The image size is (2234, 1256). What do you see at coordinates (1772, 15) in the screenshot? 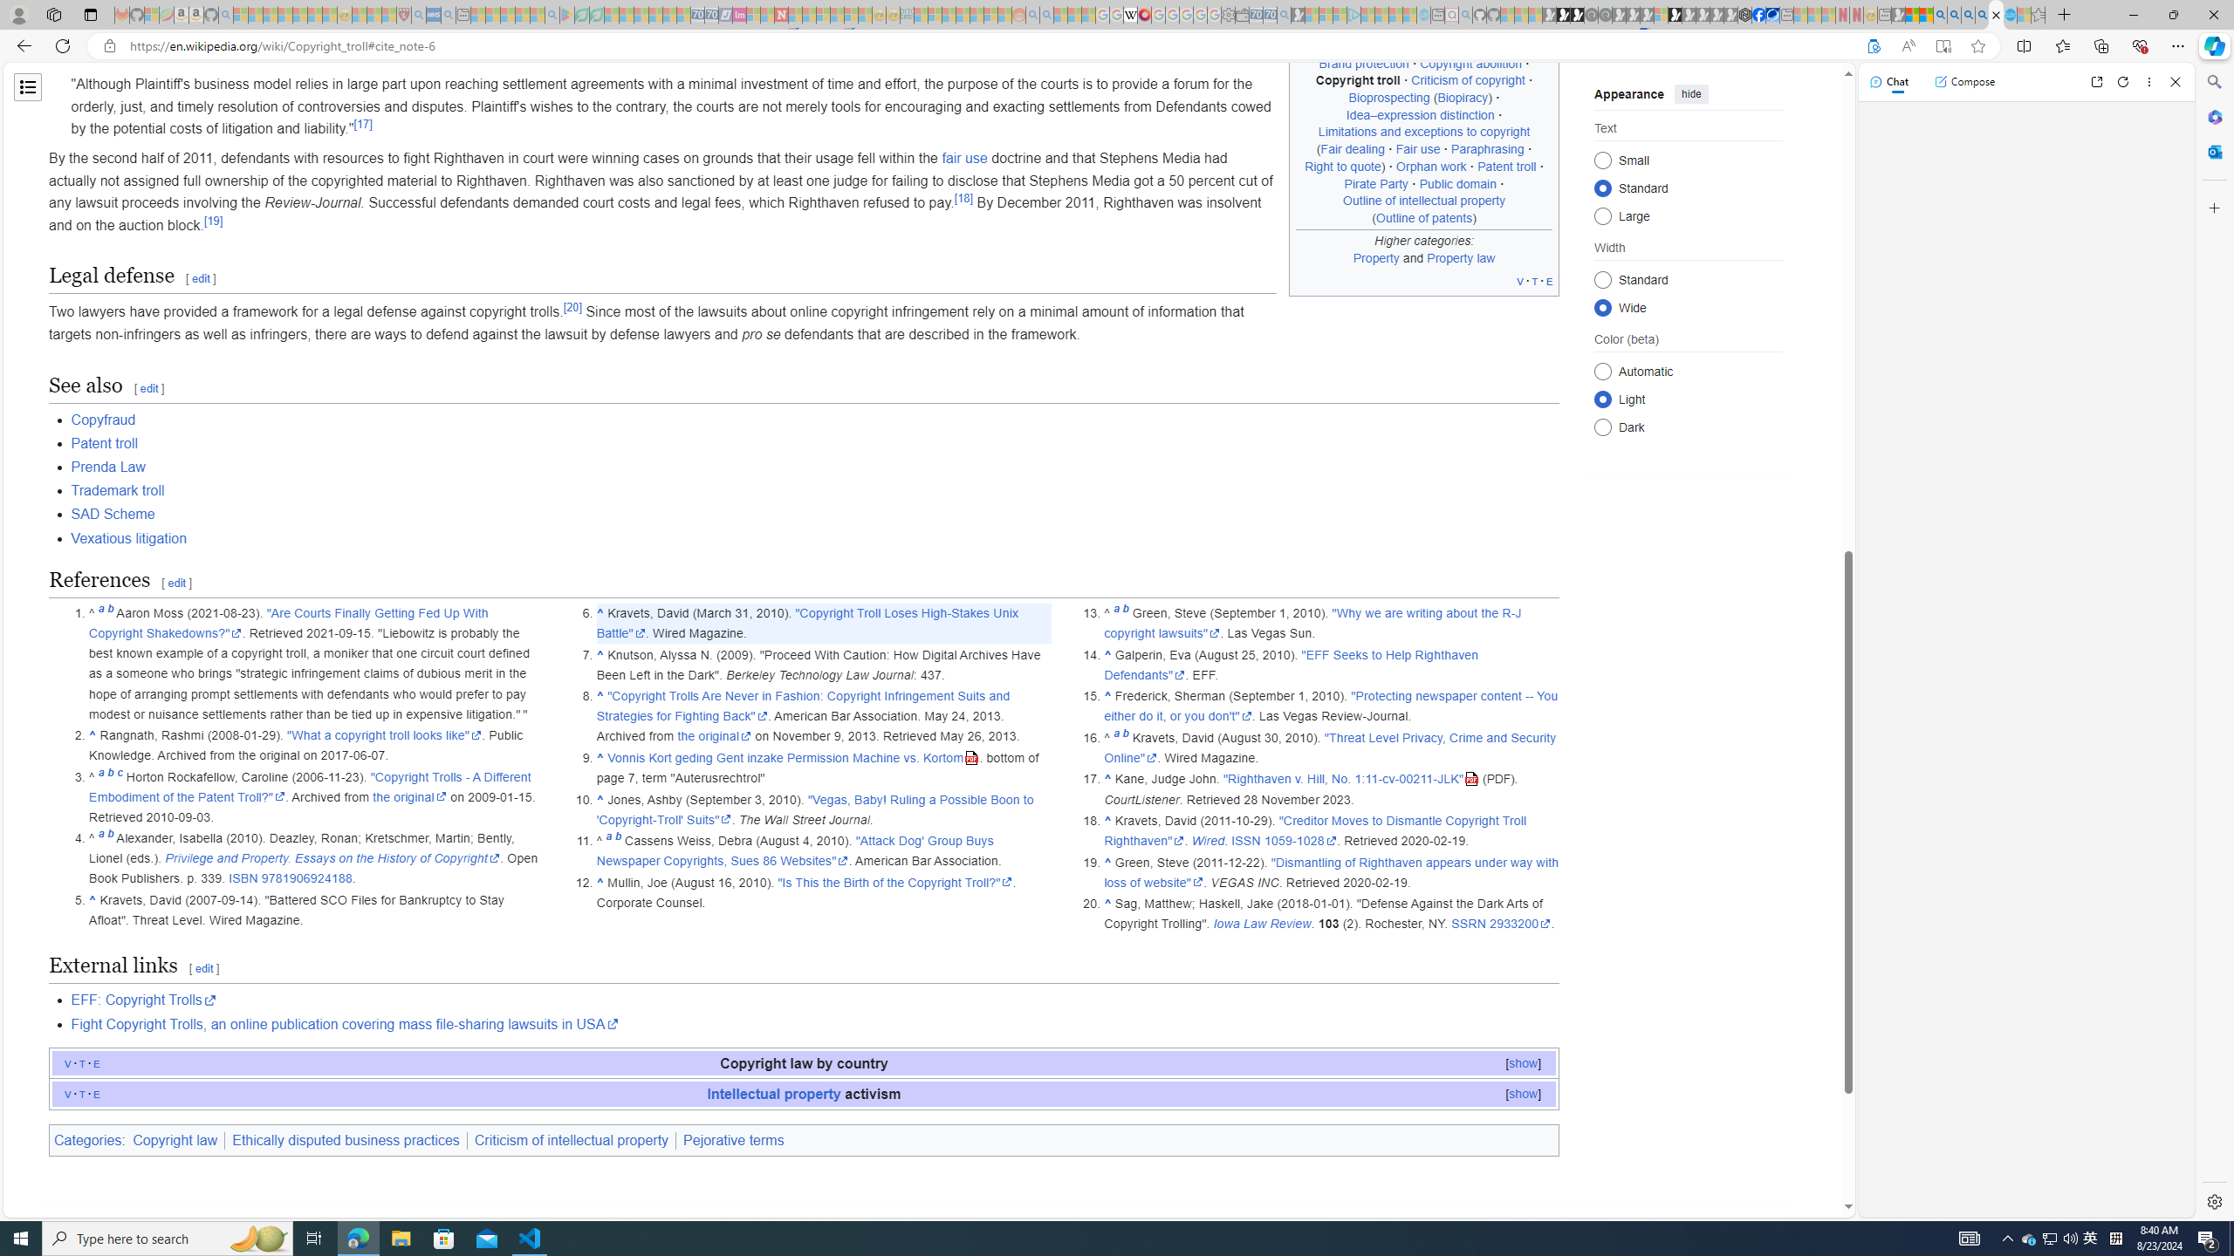
I see `AirNow.gov` at bounding box center [1772, 15].